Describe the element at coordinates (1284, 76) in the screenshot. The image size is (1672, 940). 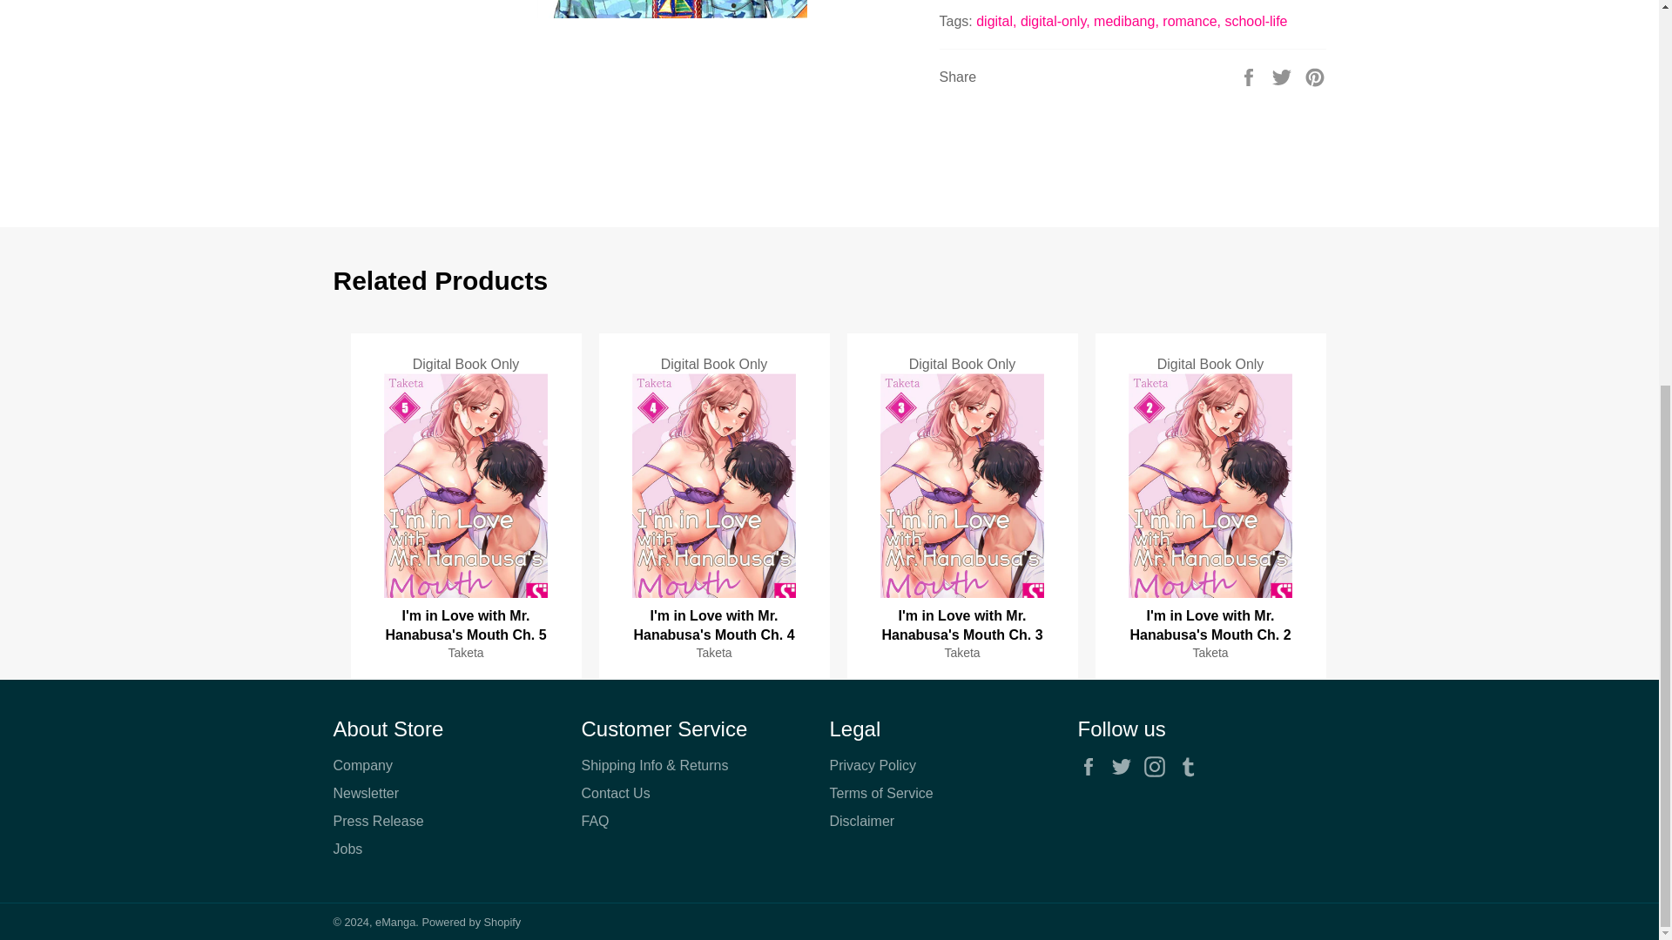
I see `Tweet on Twitter` at that location.